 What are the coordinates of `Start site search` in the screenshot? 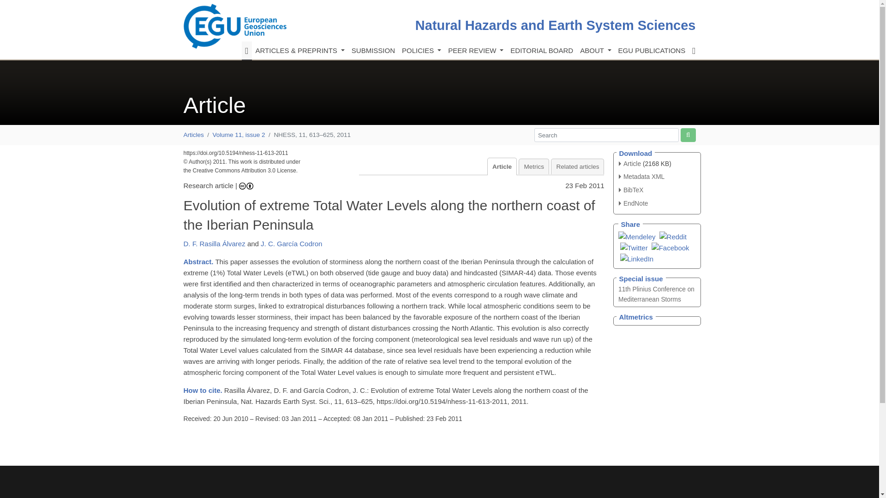 It's located at (688, 135).